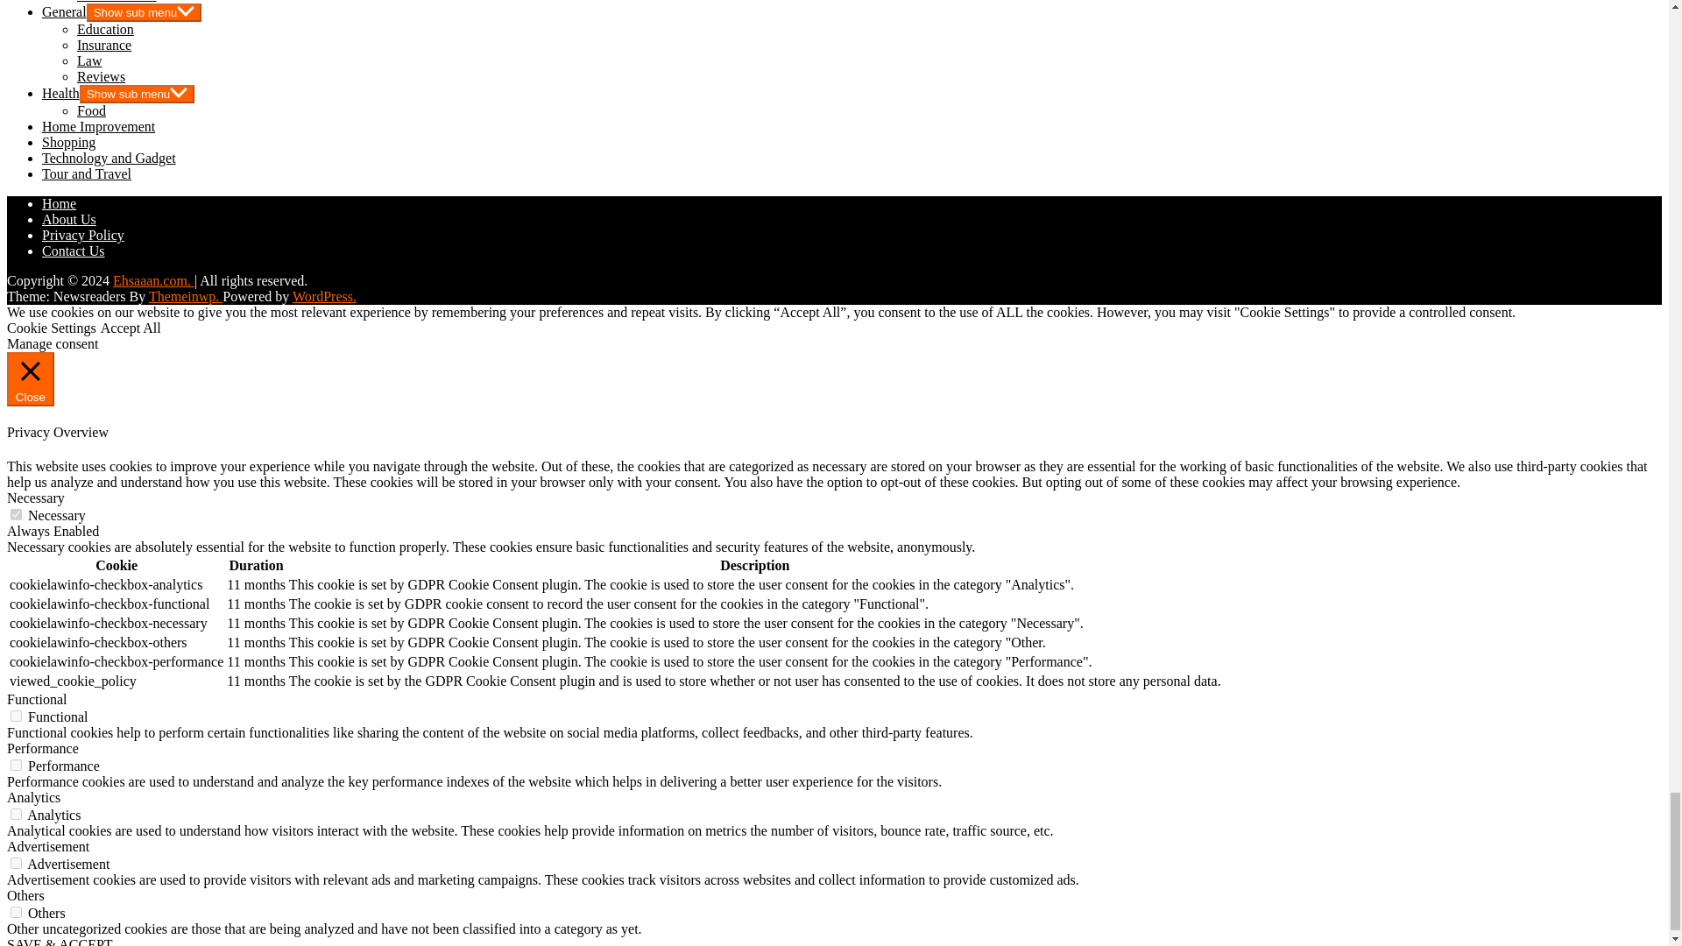 The height and width of the screenshot is (946, 1682). I want to click on on, so click(16, 863).